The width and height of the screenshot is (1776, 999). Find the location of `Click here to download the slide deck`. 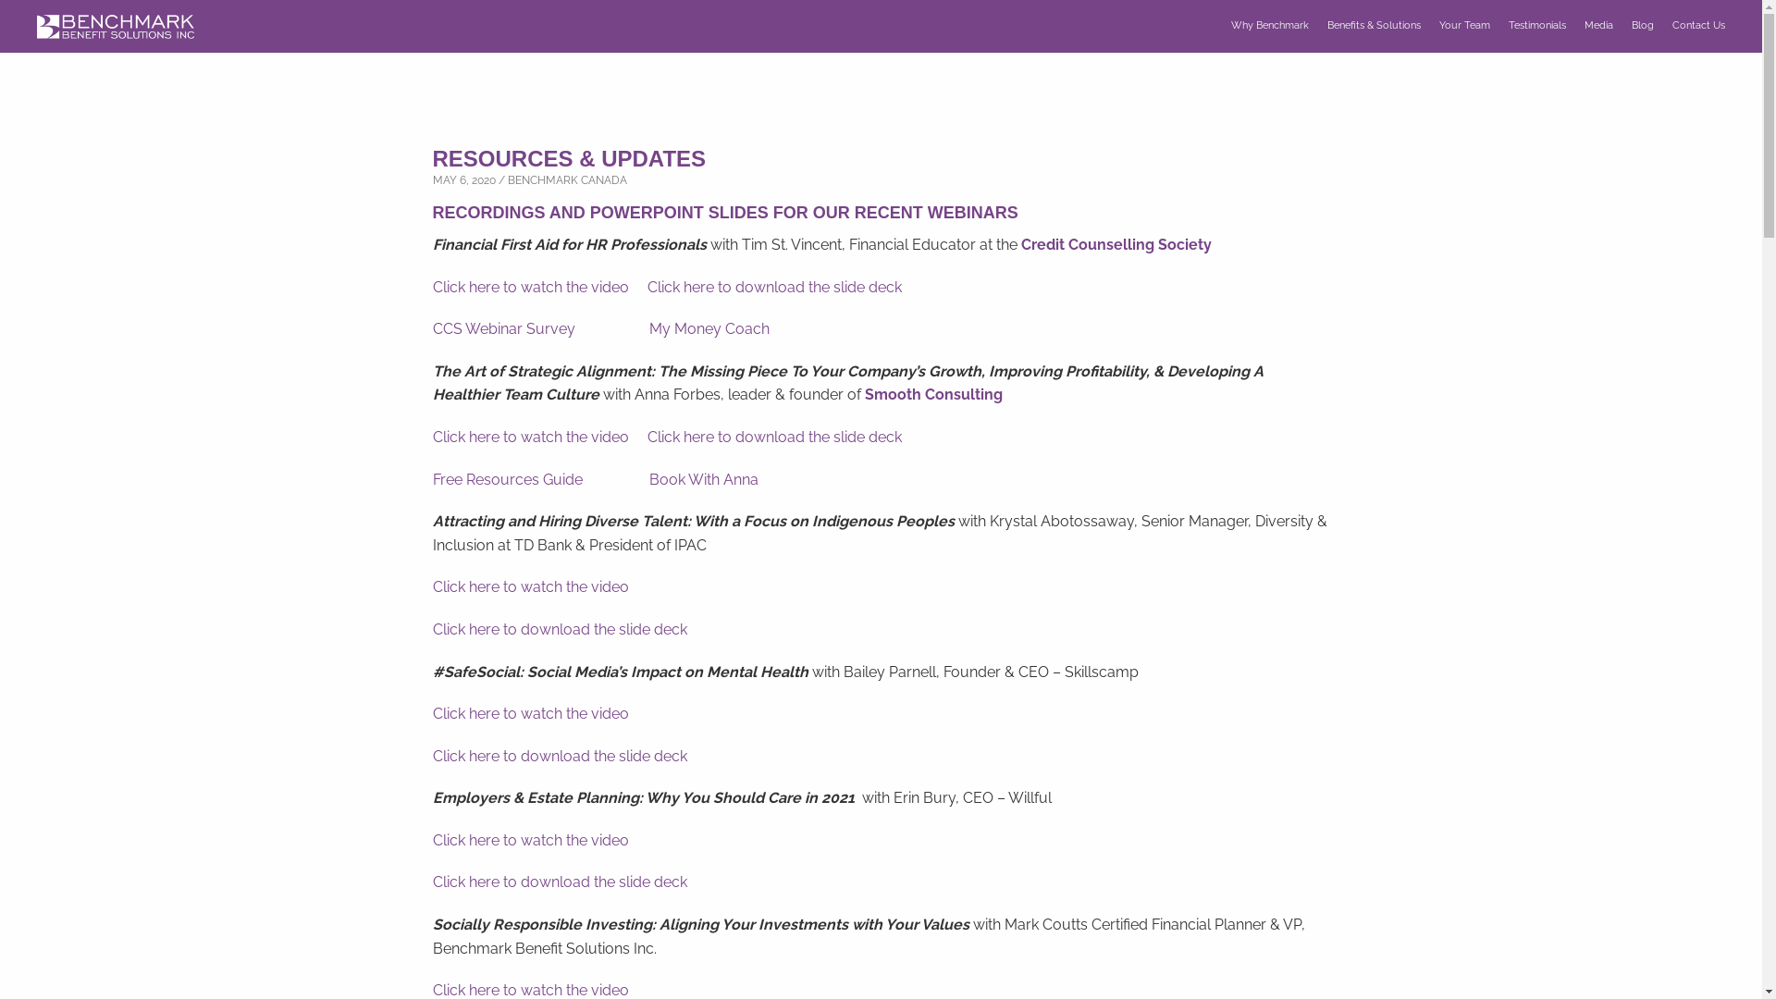

Click here to download the slide deck is located at coordinates (775, 437).